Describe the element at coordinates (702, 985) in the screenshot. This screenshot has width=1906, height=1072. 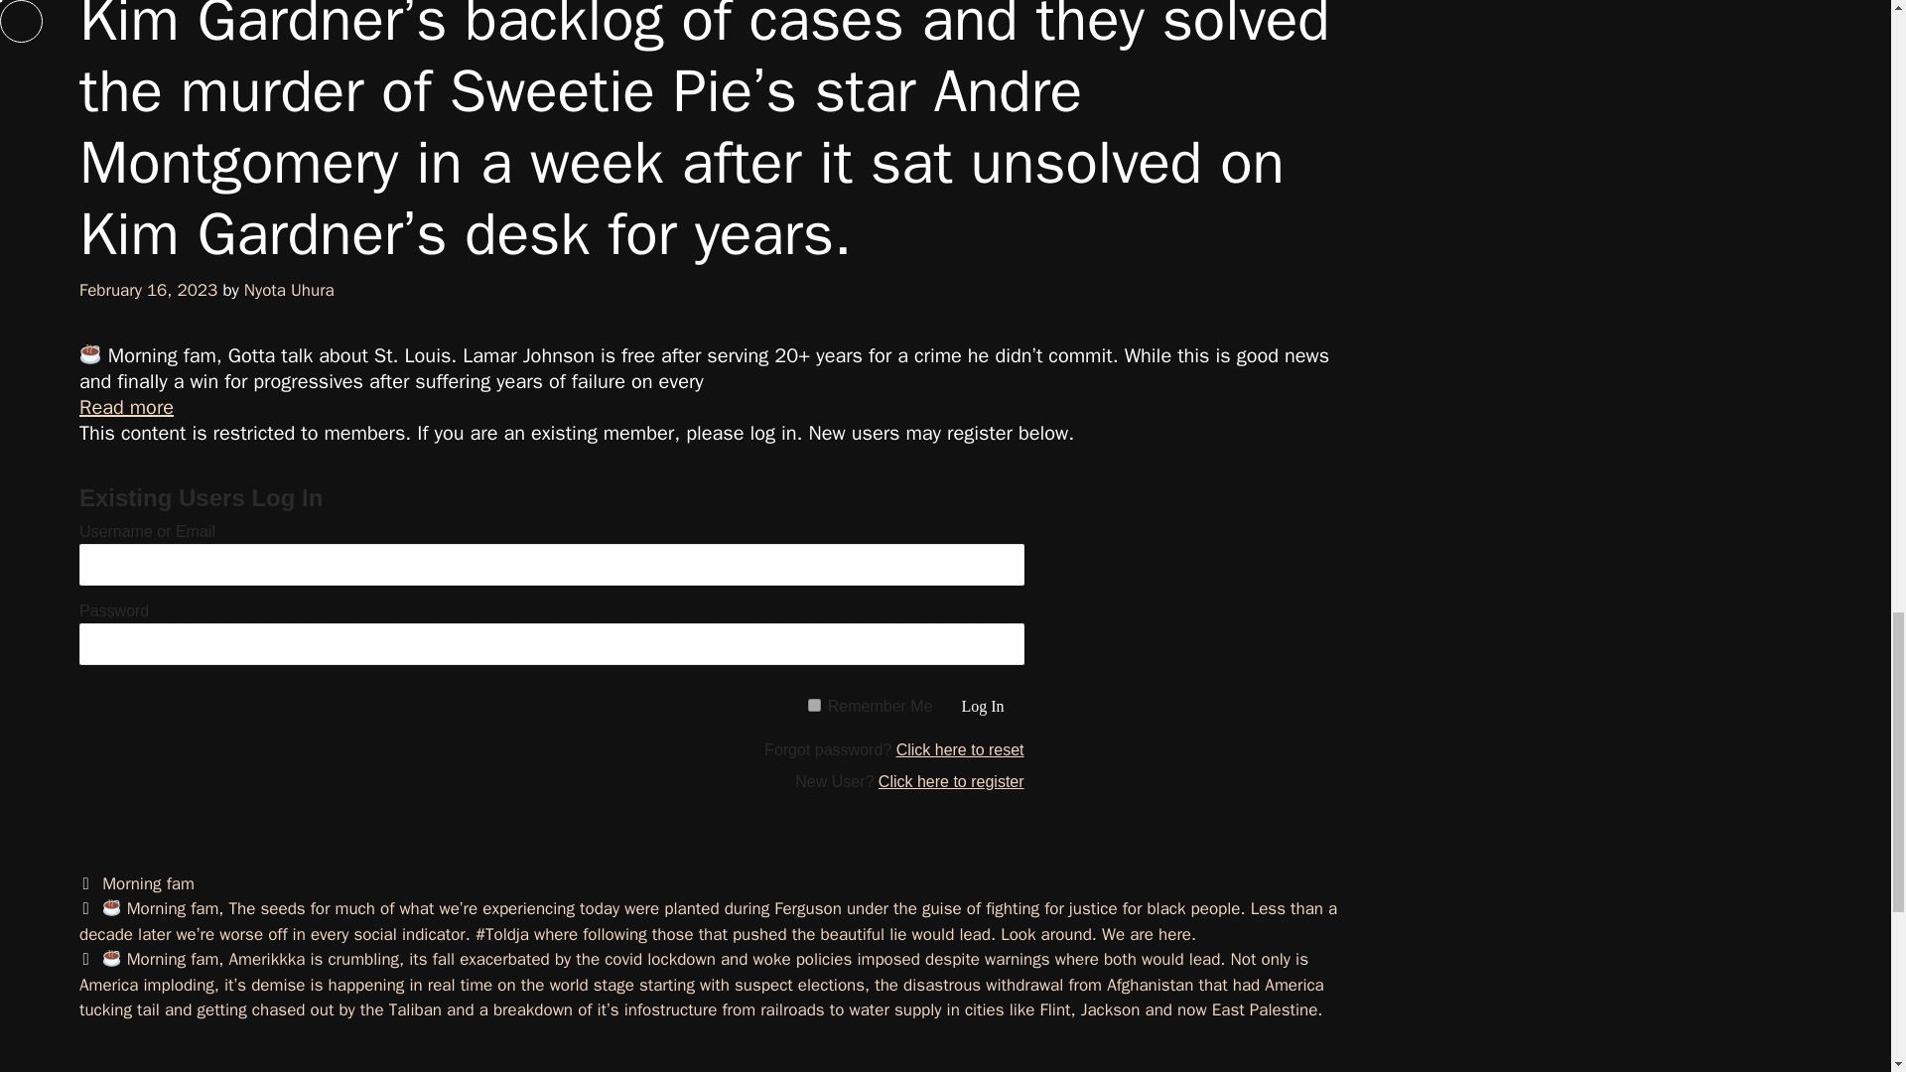
I see `Next` at that location.